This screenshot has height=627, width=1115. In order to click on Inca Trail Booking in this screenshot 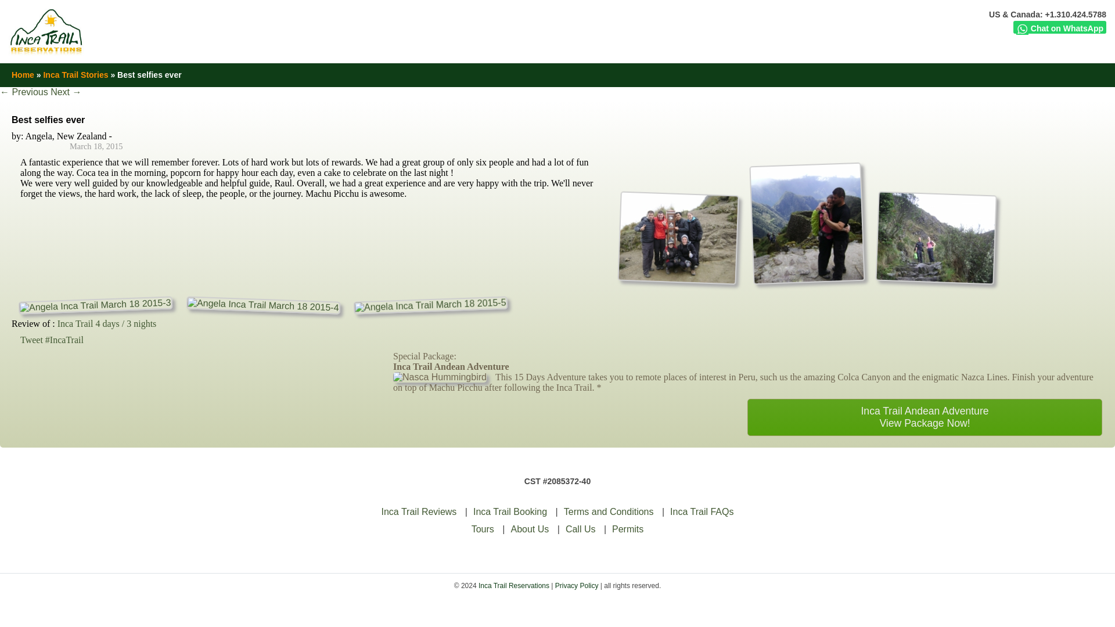, I will do `click(510, 511)`.